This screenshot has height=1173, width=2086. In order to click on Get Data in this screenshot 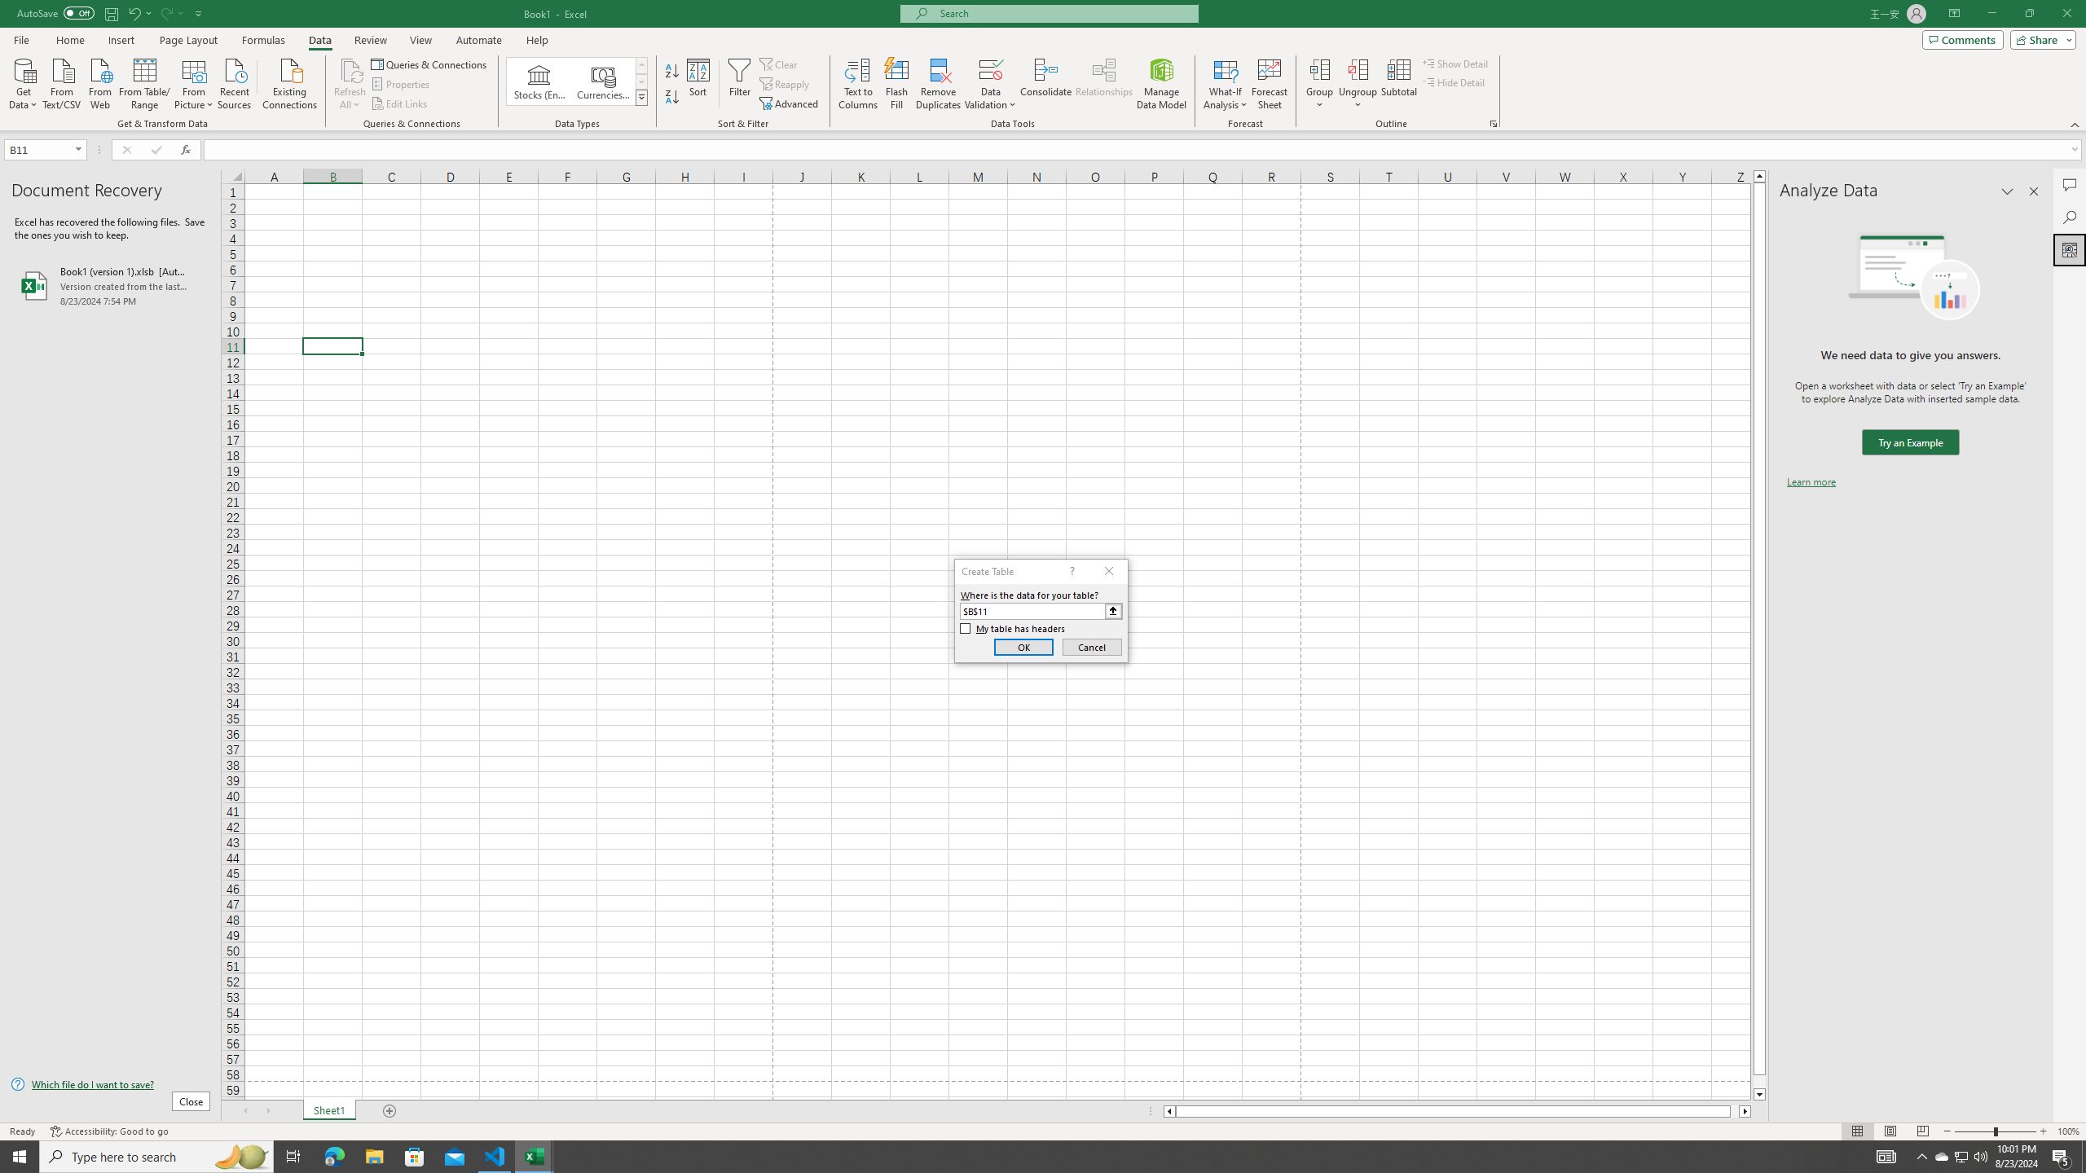, I will do `click(24, 82)`.